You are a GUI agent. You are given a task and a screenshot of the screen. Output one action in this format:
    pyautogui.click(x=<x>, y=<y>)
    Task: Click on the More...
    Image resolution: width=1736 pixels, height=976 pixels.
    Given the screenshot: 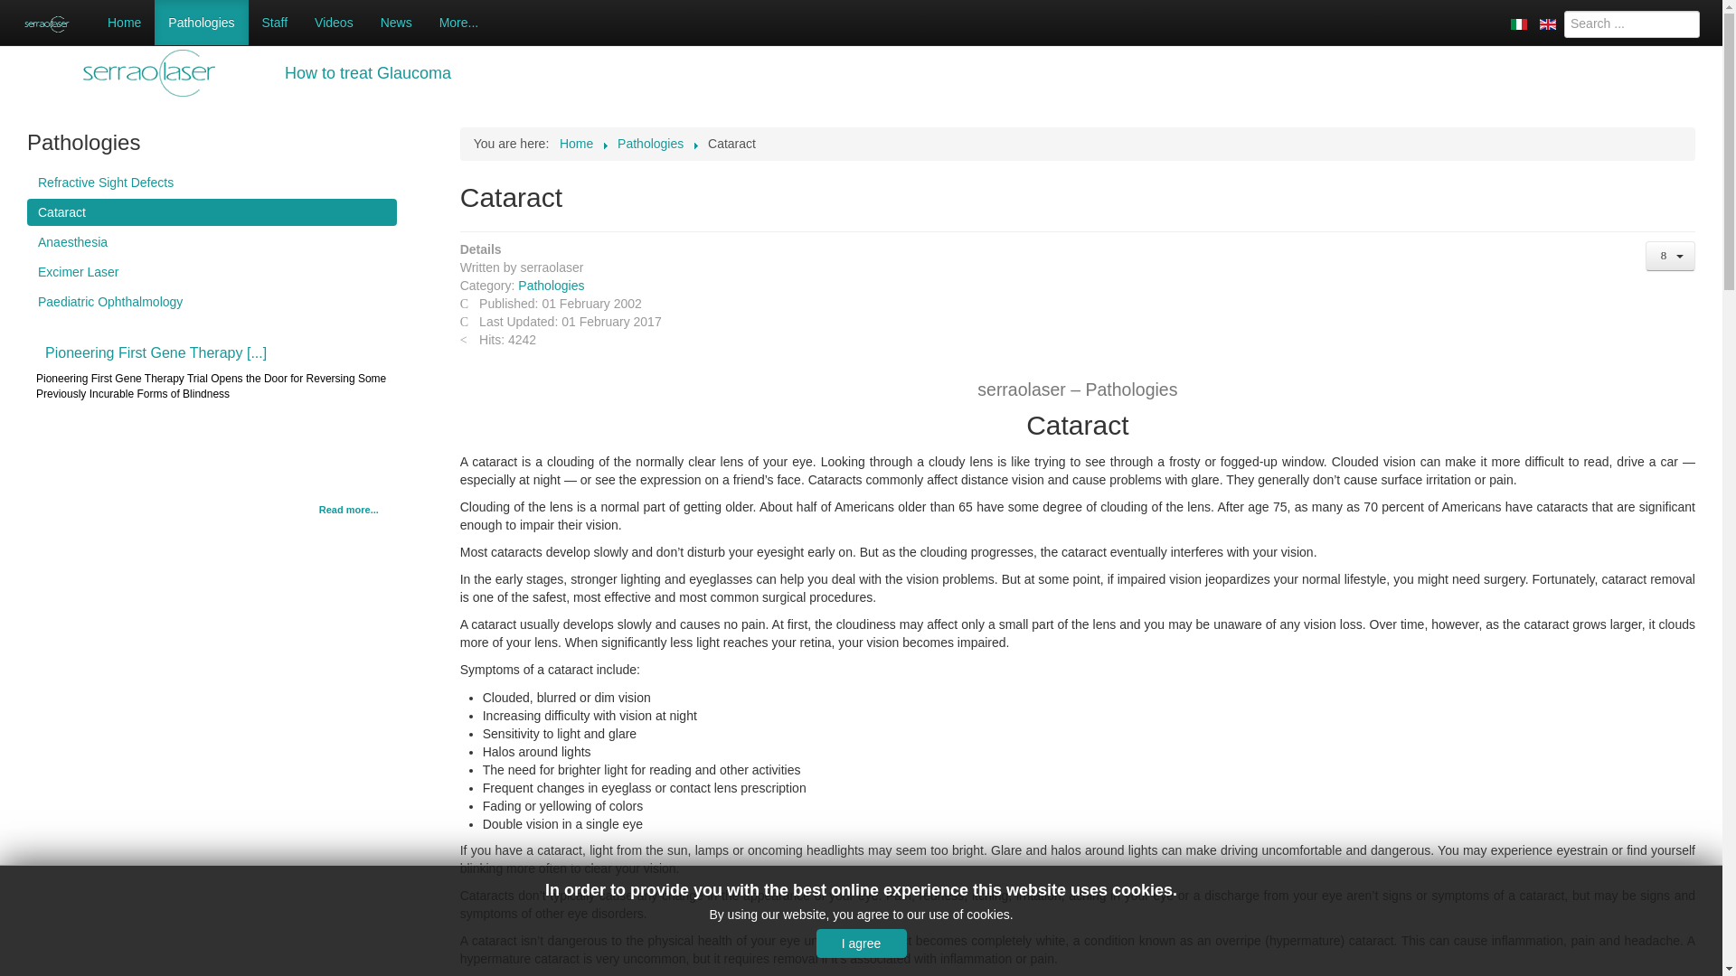 What is the action you would take?
    pyautogui.click(x=459, y=22)
    